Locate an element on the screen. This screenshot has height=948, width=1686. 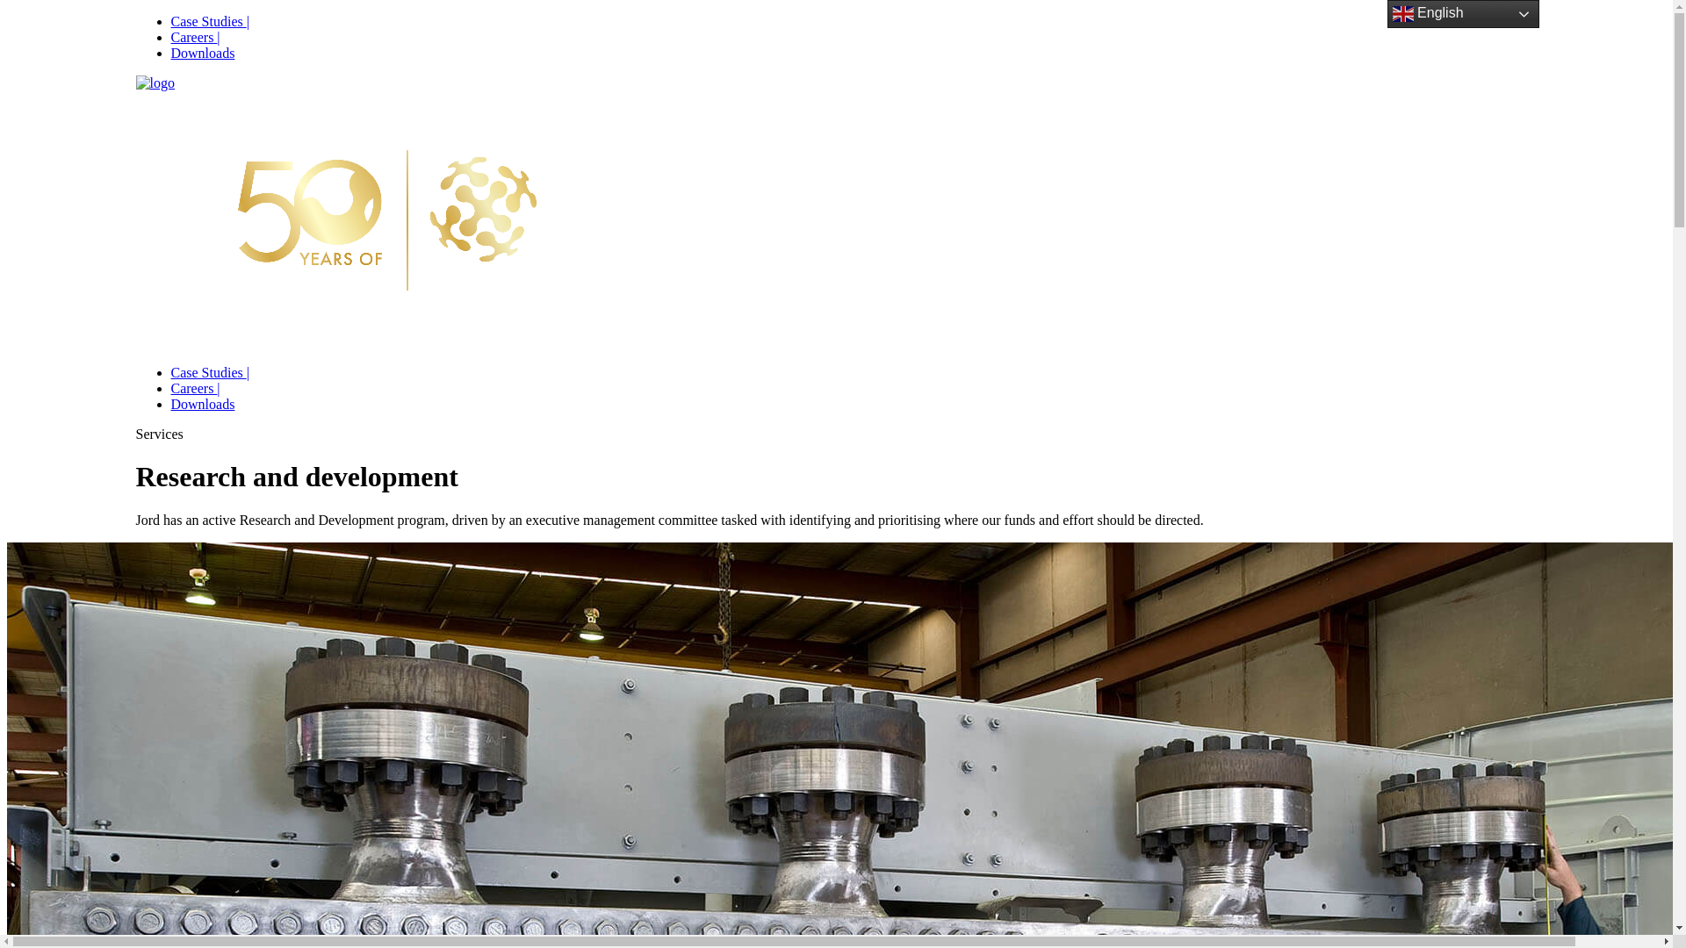
Downloads is located at coordinates (202, 404).